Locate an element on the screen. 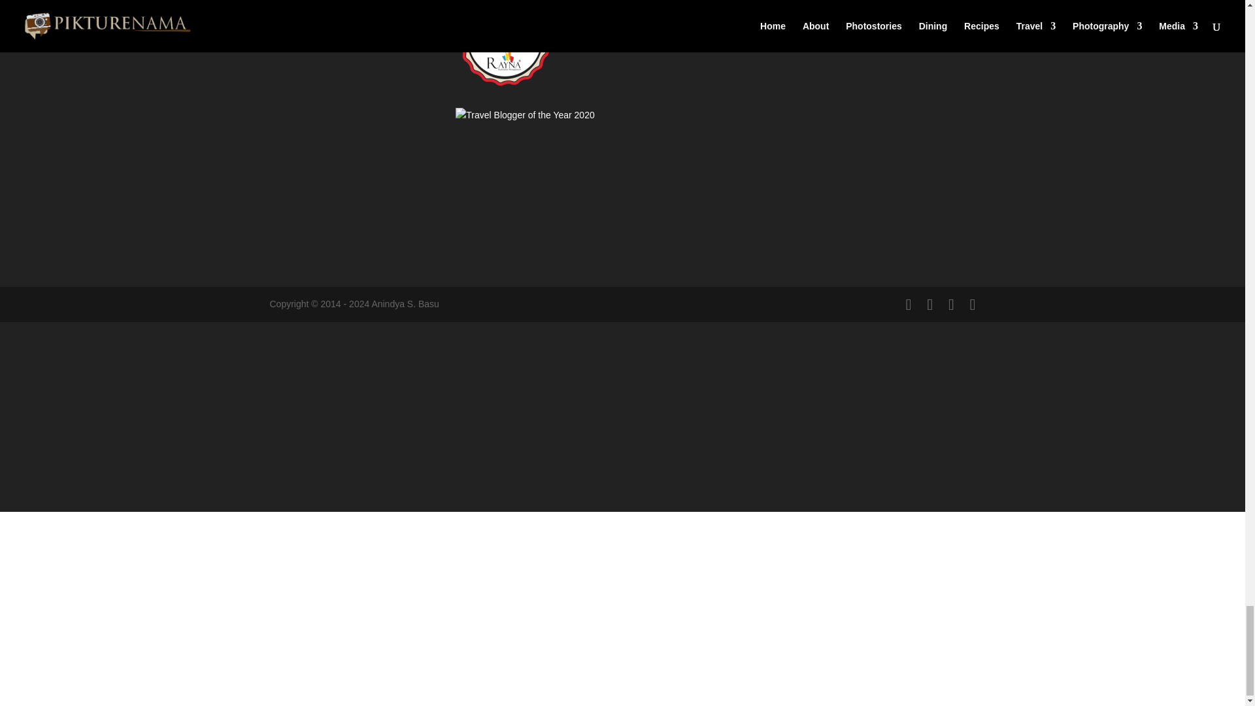 The width and height of the screenshot is (1255, 706). Rayna Tours is located at coordinates (504, 90).